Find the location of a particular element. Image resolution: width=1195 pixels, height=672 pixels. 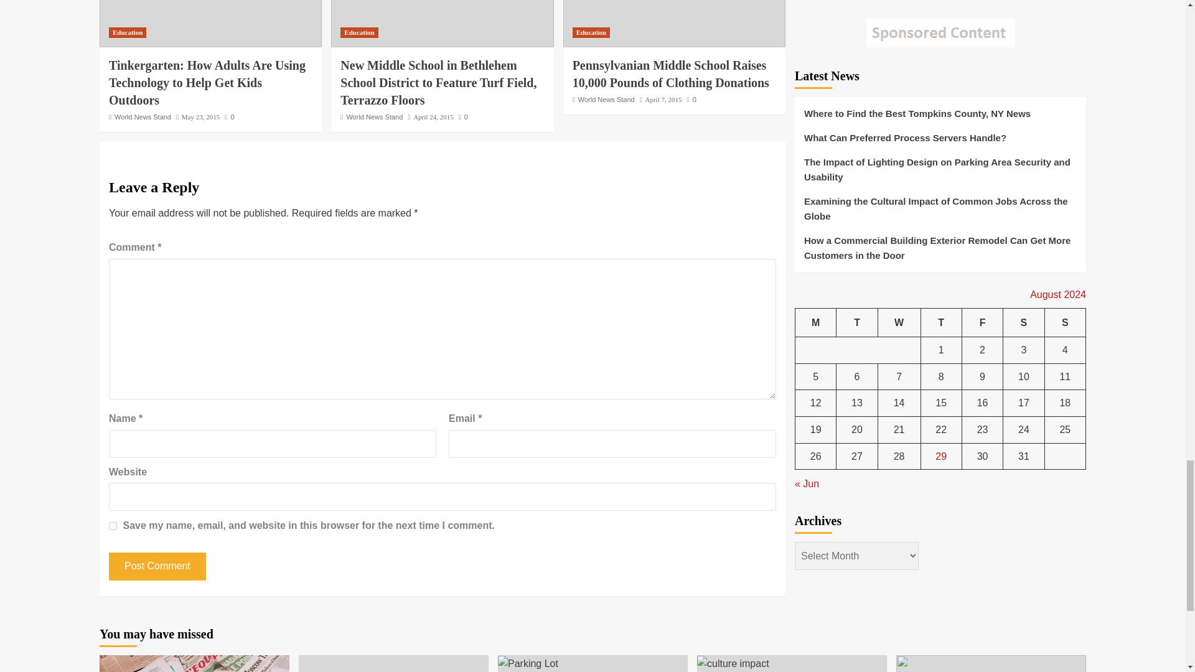

0 is located at coordinates (229, 117).